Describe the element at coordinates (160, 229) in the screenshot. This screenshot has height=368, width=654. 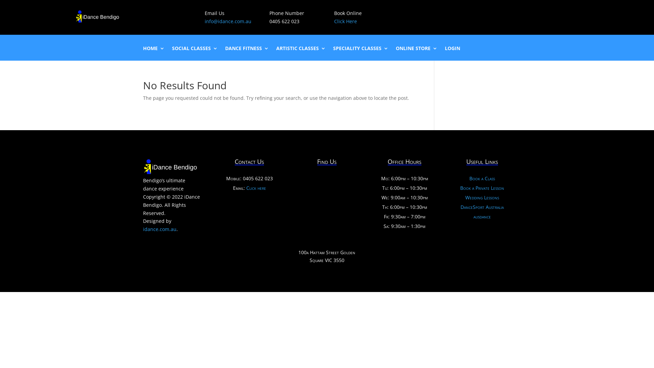
I see `idance.com.au` at that location.